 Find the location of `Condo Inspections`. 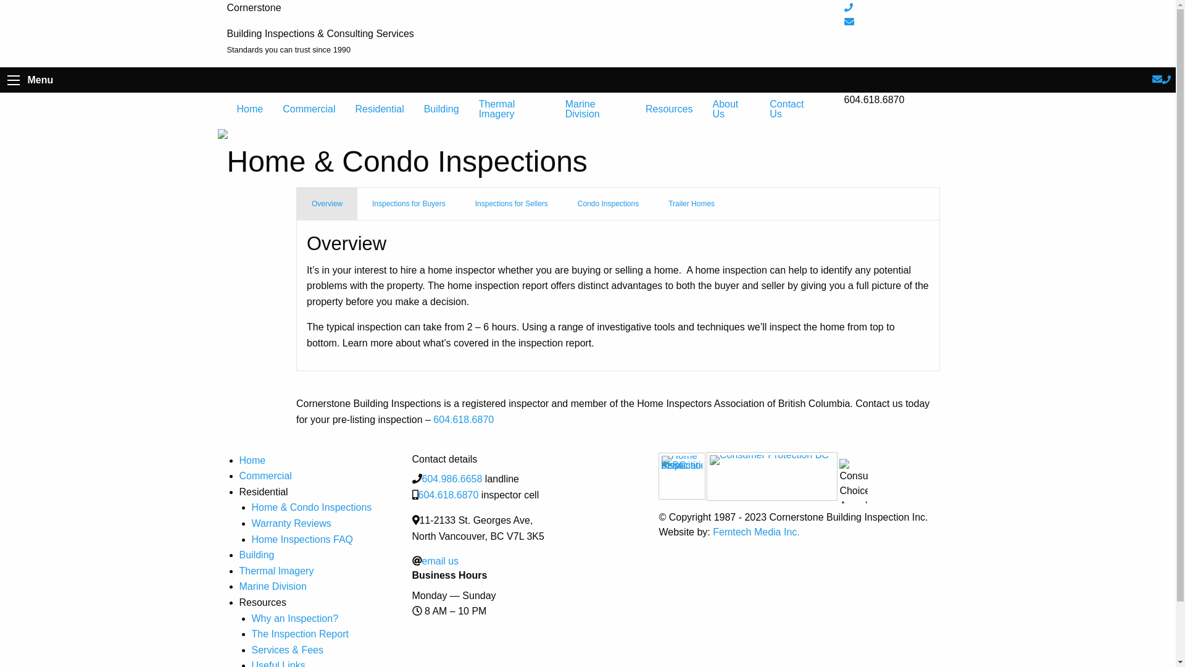

Condo Inspections is located at coordinates (609, 204).